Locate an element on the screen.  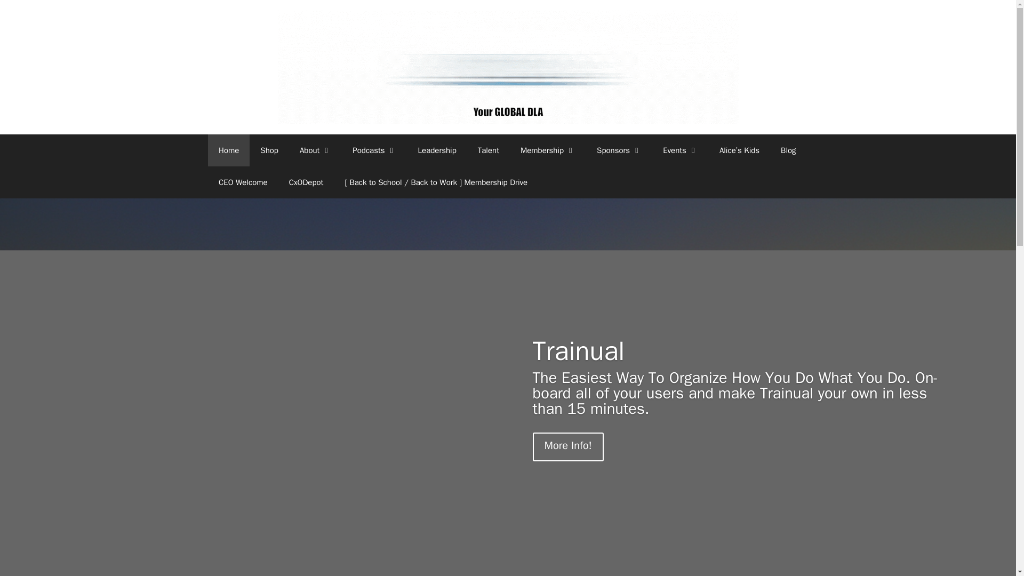
More Info! is located at coordinates (563, 486).